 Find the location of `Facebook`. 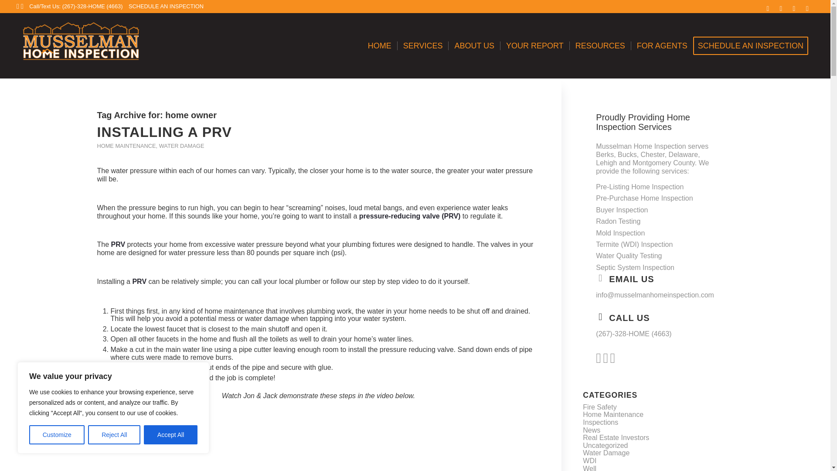

Facebook is located at coordinates (781, 9).